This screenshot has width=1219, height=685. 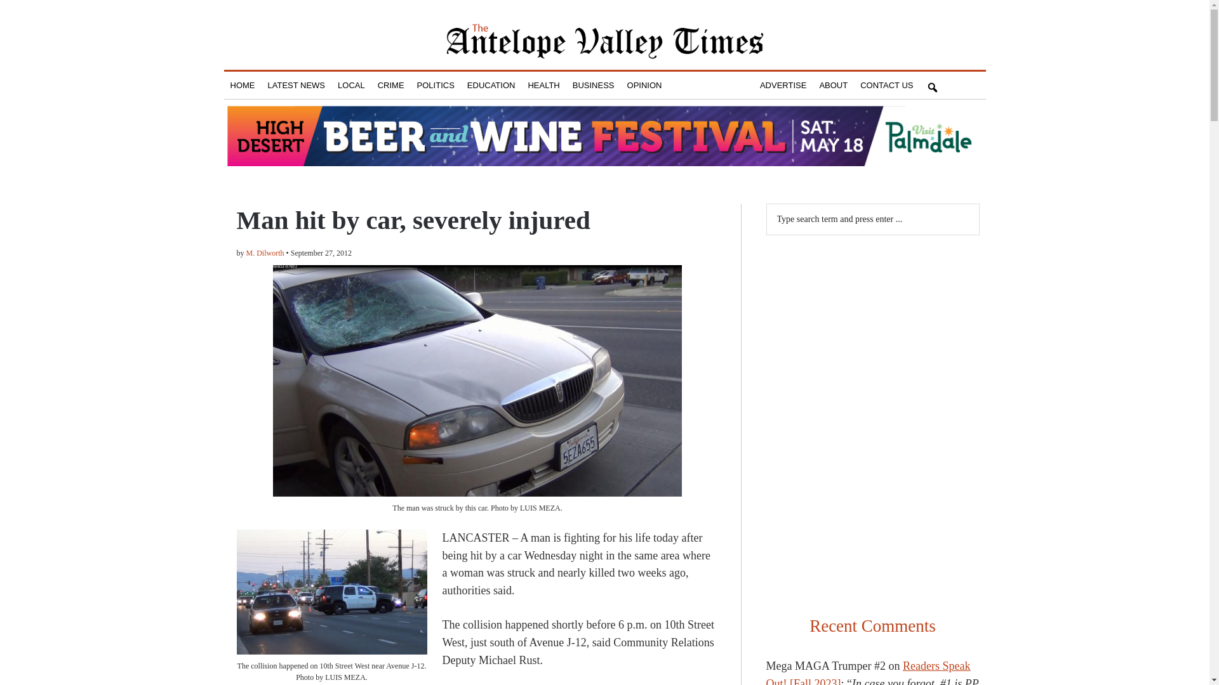 What do you see at coordinates (543, 85) in the screenshot?
I see `HEALTH` at bounding box center [543, 85].